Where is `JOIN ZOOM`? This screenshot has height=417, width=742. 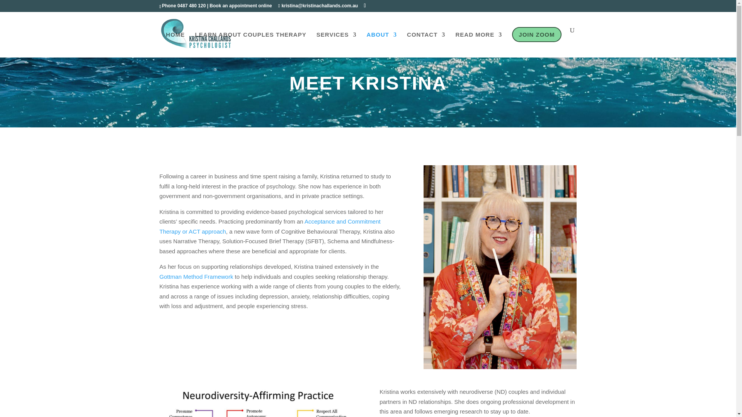 JOIN ZOOM is located at coordinates (536, 42).